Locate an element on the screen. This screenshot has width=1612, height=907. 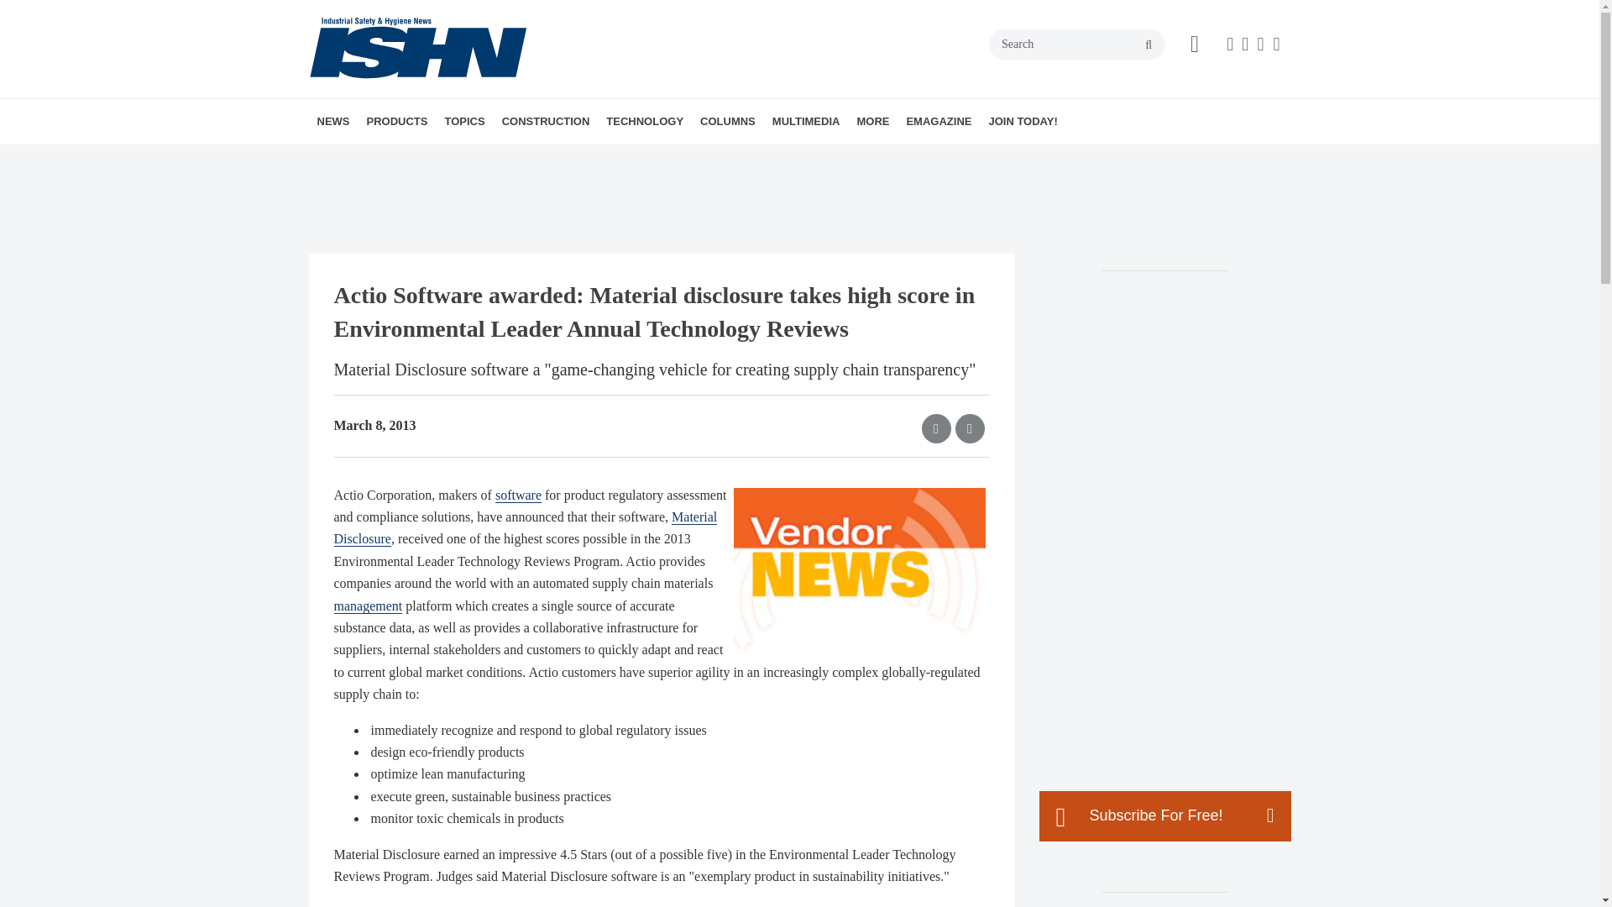
MULTIMEDIA is located at coordinates (806, 121).